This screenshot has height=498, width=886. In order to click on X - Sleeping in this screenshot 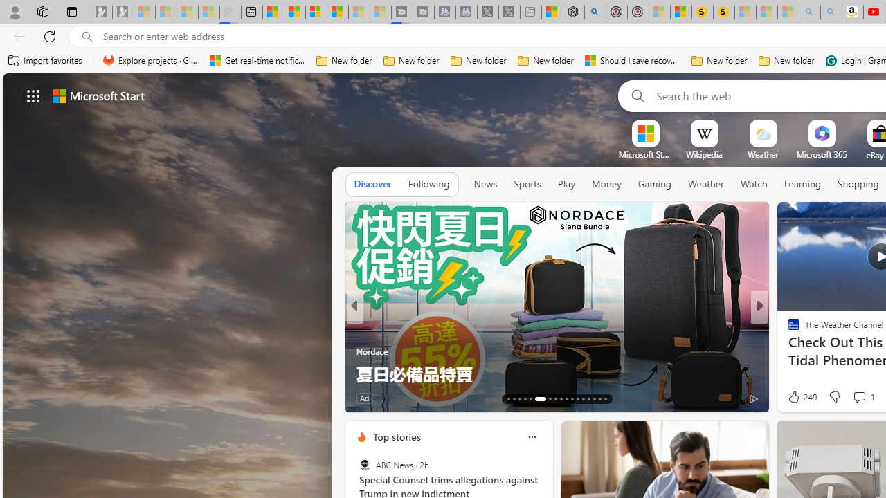, I will do `click(509, 12)`.